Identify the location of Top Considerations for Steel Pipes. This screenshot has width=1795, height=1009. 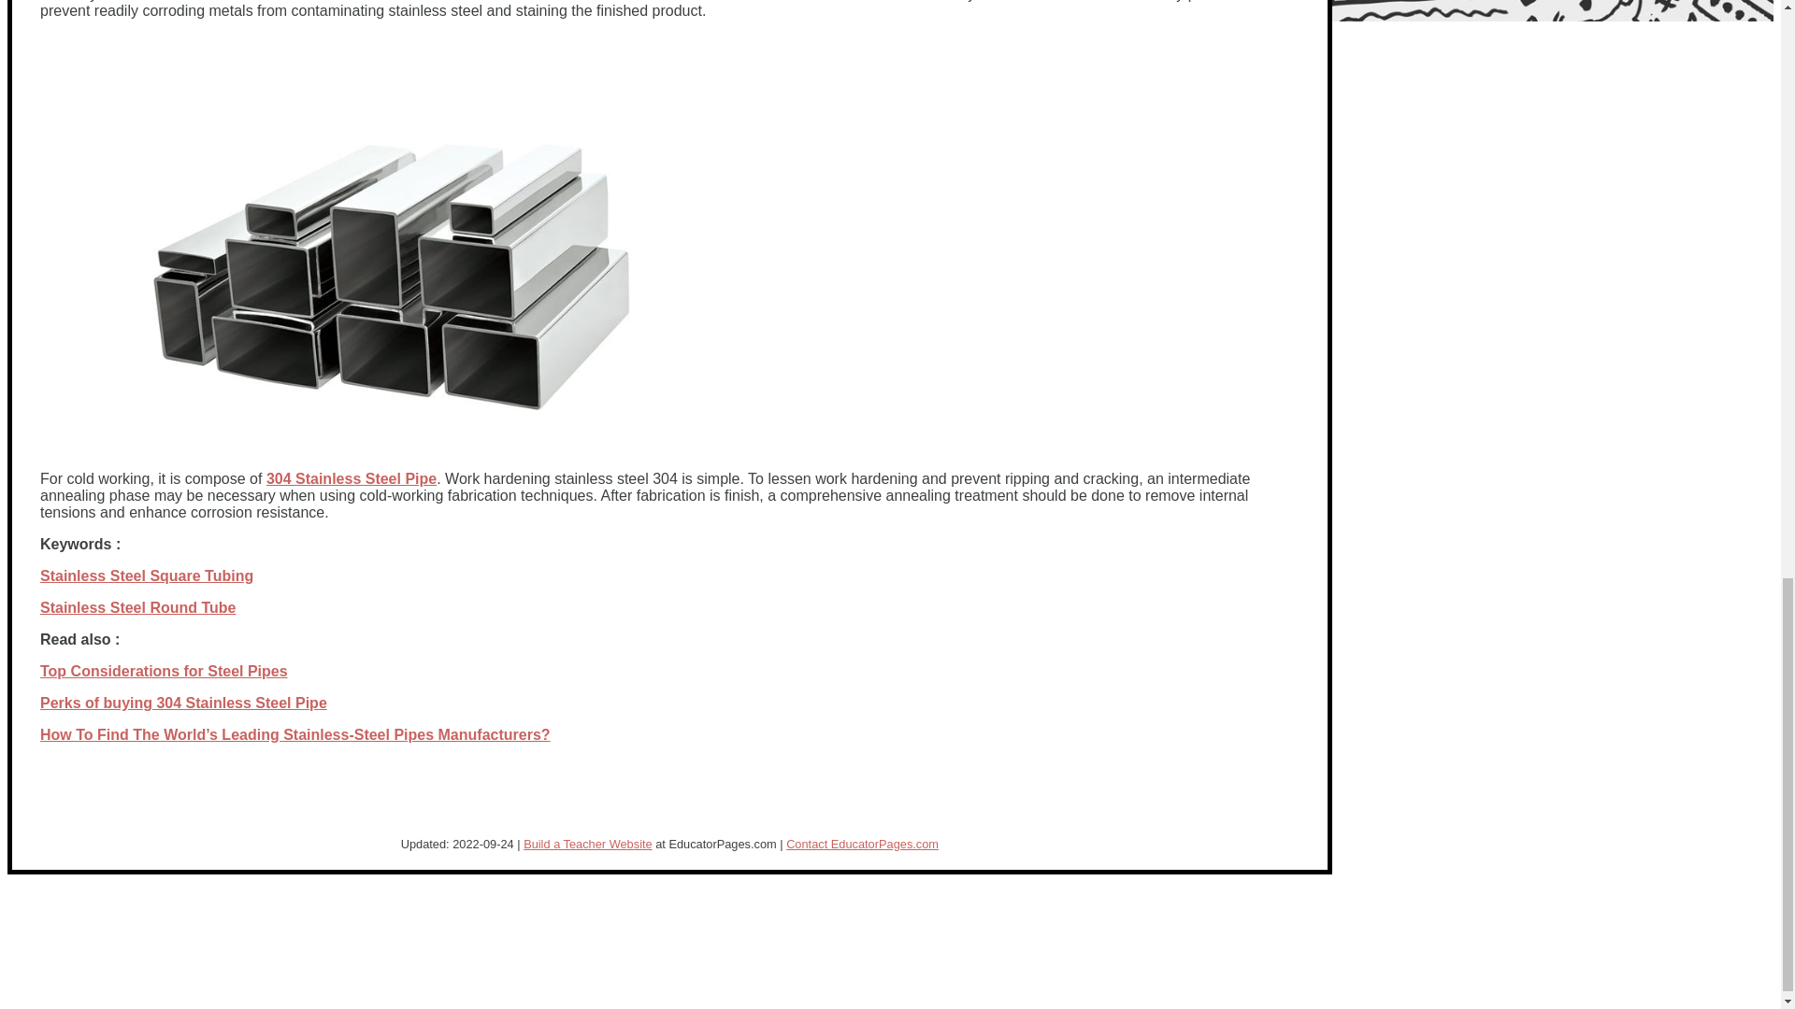
(163, 671).